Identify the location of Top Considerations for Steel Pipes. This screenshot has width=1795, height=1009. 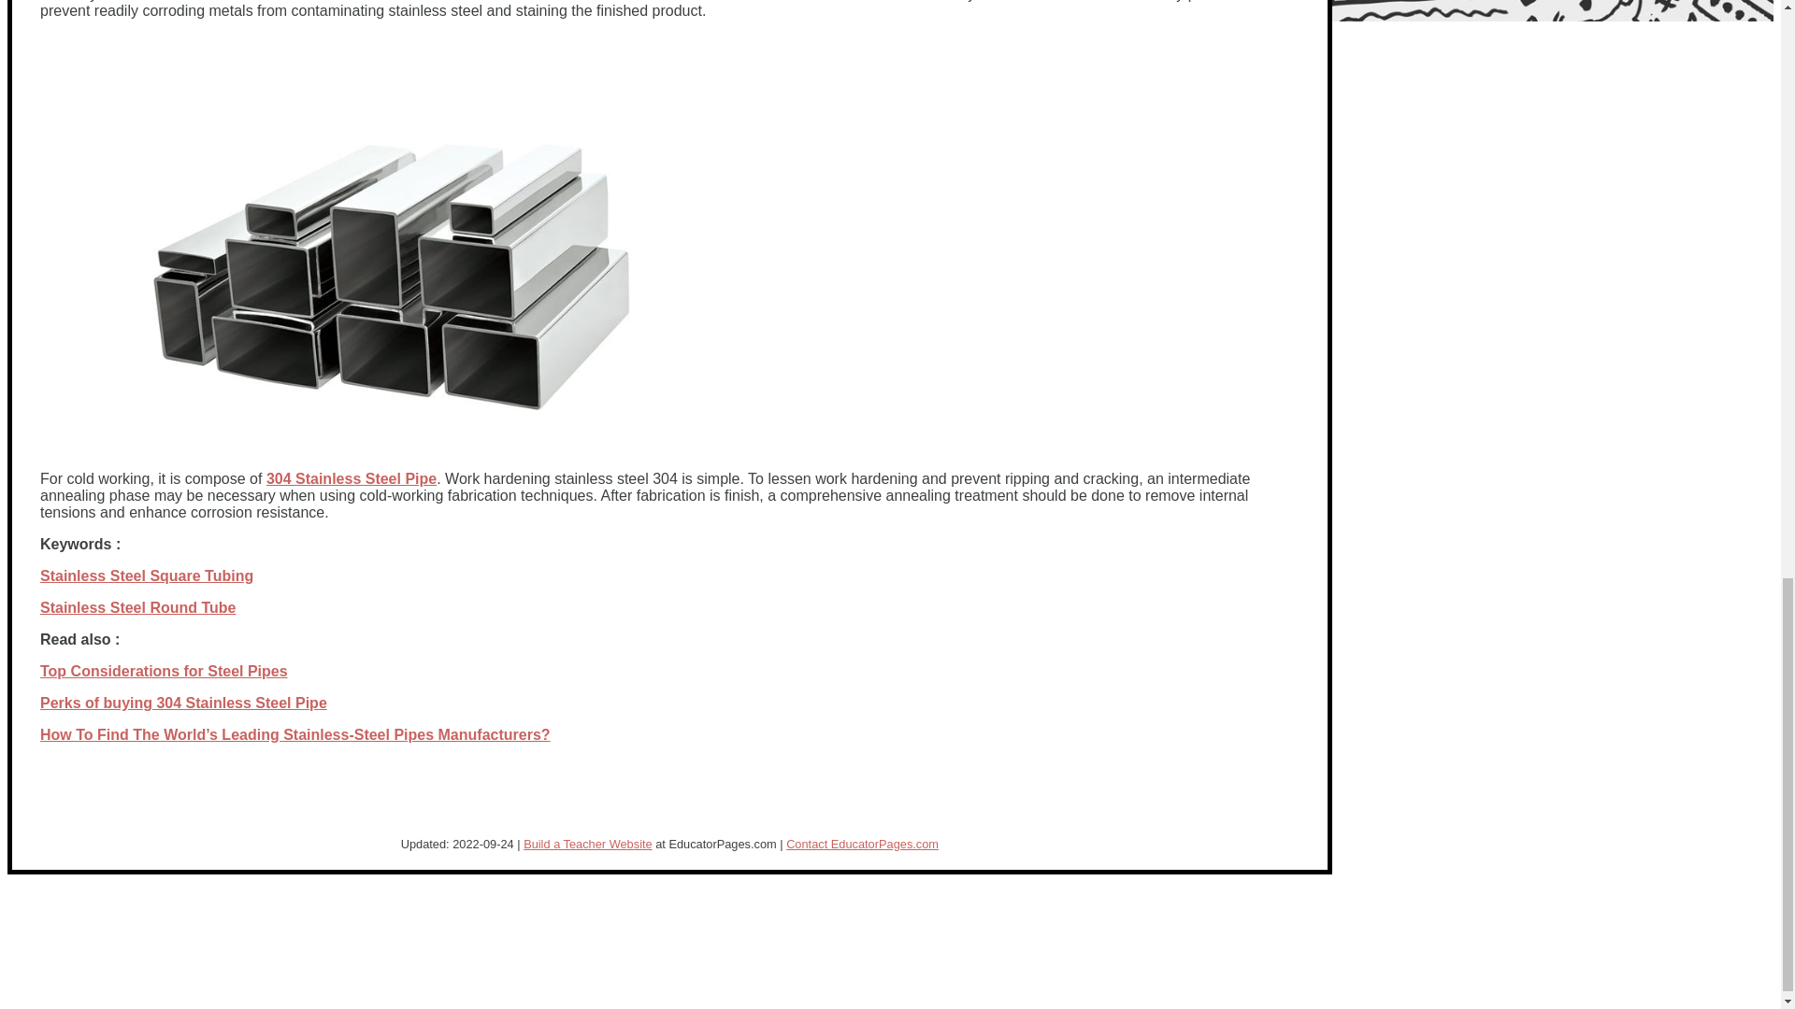
(163, 671).